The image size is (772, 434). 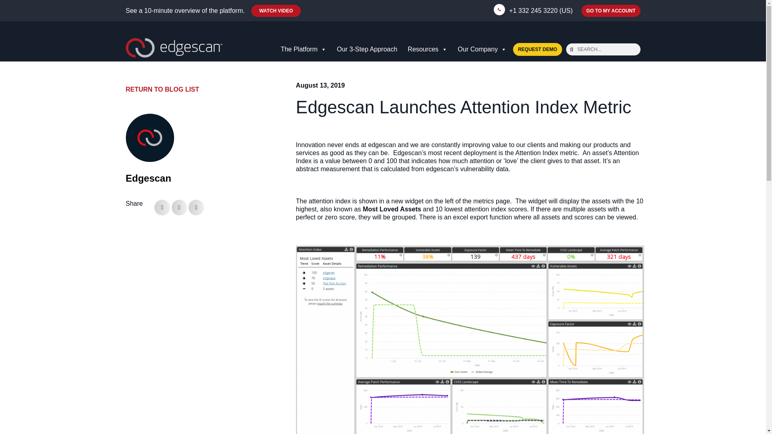 I want to click on REQUEST DEMO, so click(x=537, y=49).